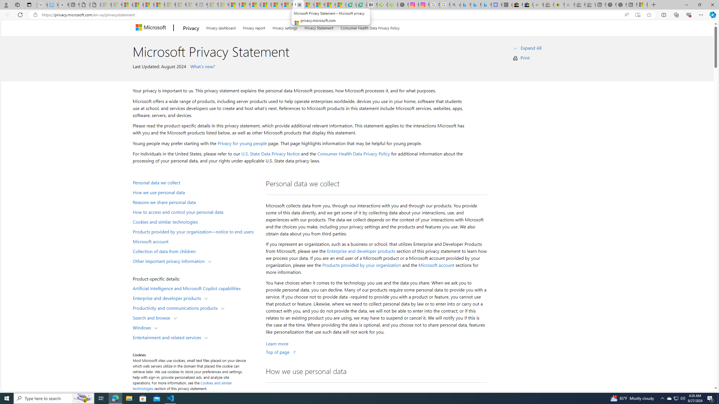  I want to click on Consumer Health Data Privacy Policy, so click(370, 27).